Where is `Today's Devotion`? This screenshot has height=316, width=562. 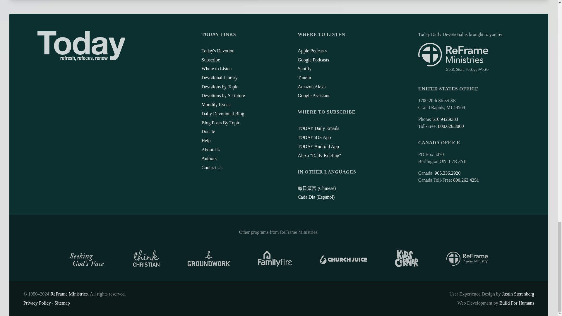
Today's Devotion is located at coordinates (218, 51).